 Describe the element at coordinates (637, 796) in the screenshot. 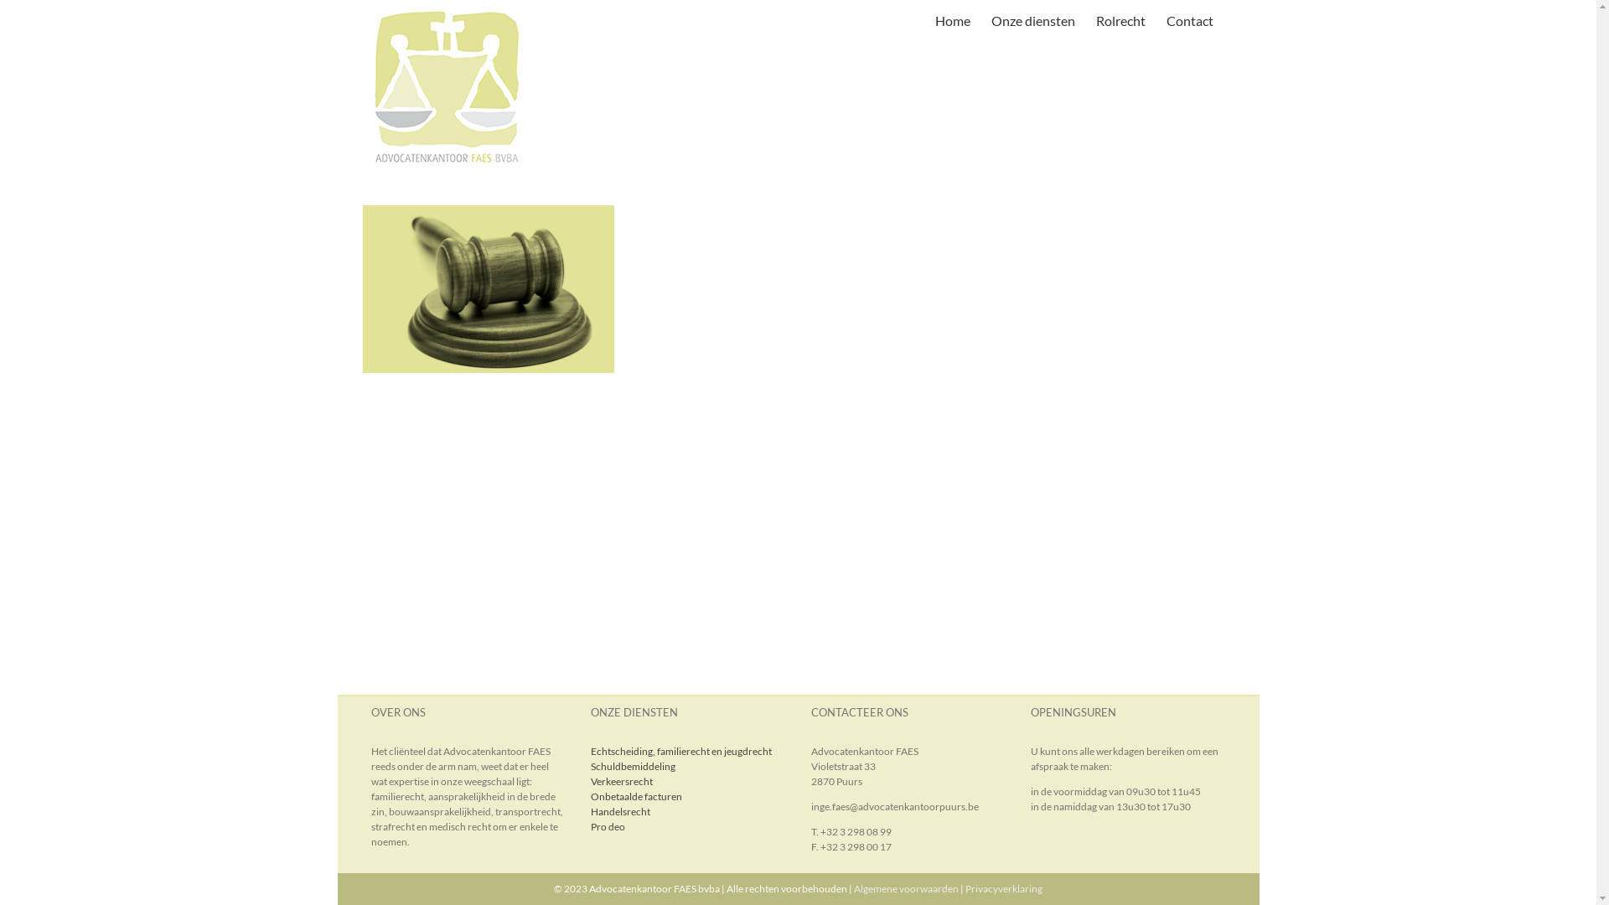

I see `Onbetaalde facturen` at that location.